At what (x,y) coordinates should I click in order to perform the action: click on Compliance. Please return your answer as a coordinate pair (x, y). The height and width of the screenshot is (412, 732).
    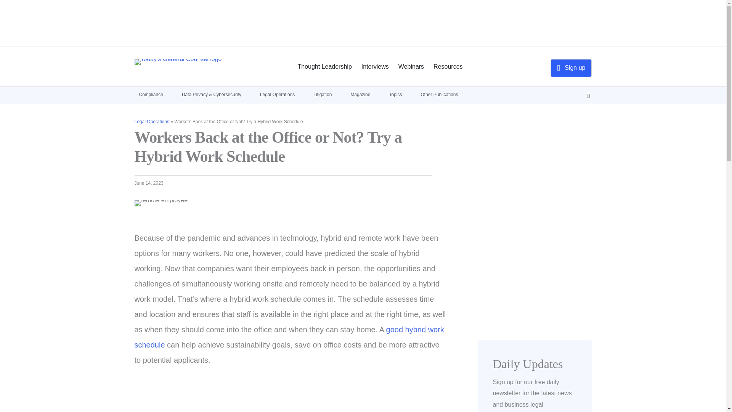
    Looking at the image, I should click on (155, 94).